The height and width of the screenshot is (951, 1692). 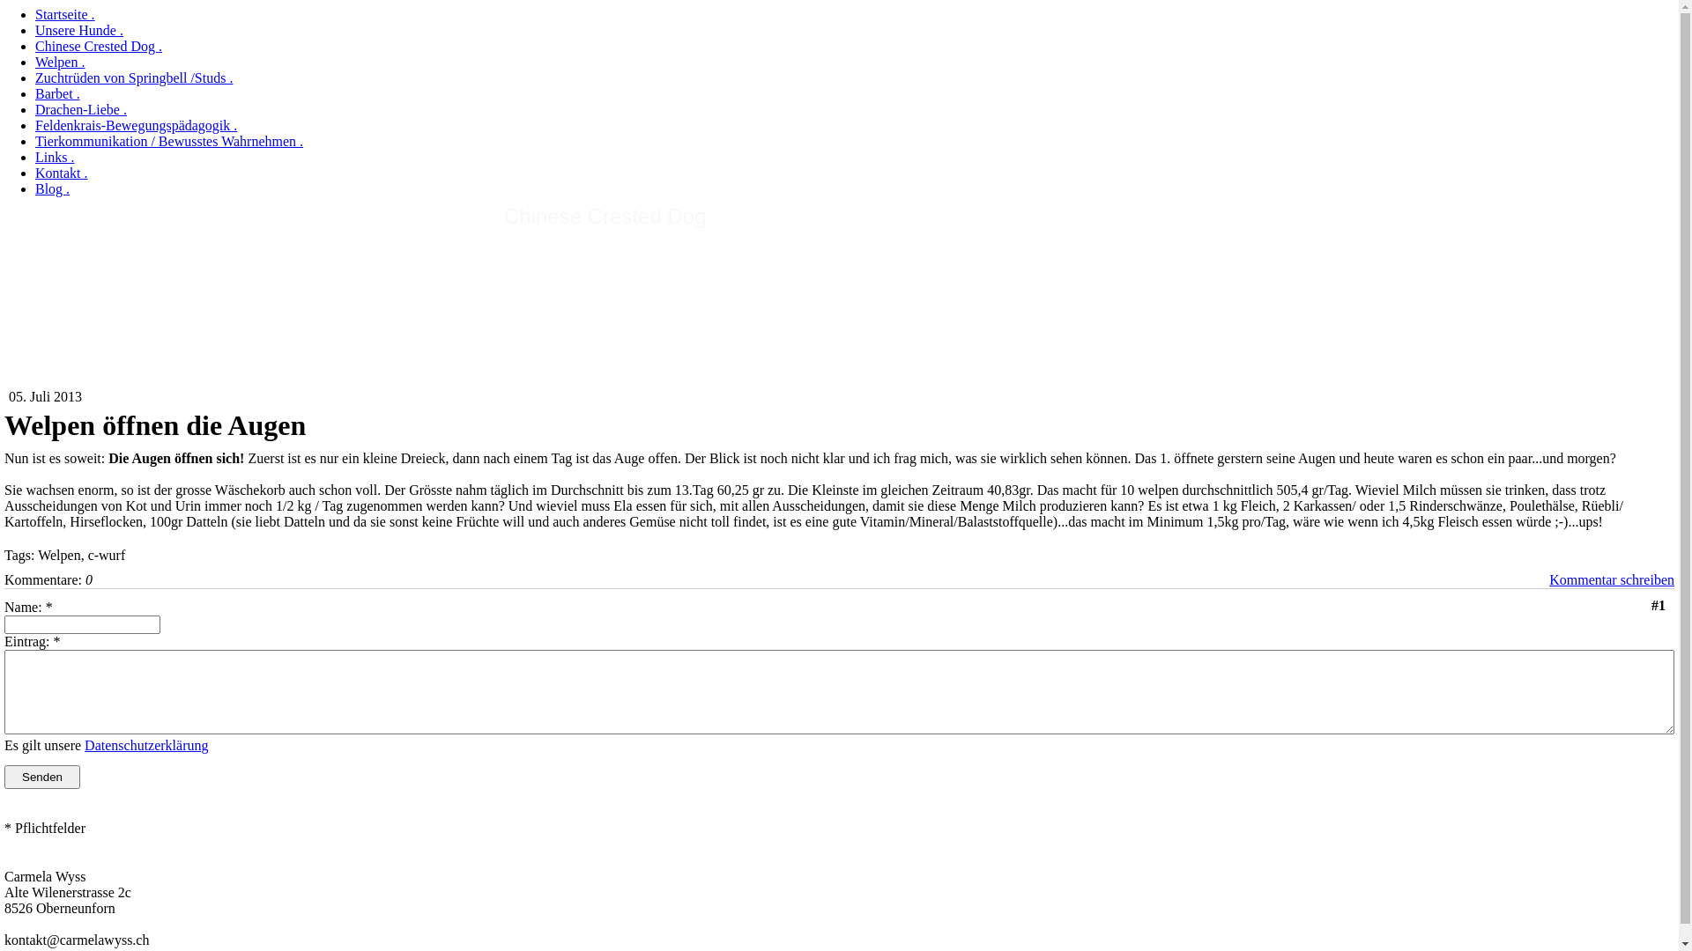 I want to click on Barbet ., so click(x=58, y=93).